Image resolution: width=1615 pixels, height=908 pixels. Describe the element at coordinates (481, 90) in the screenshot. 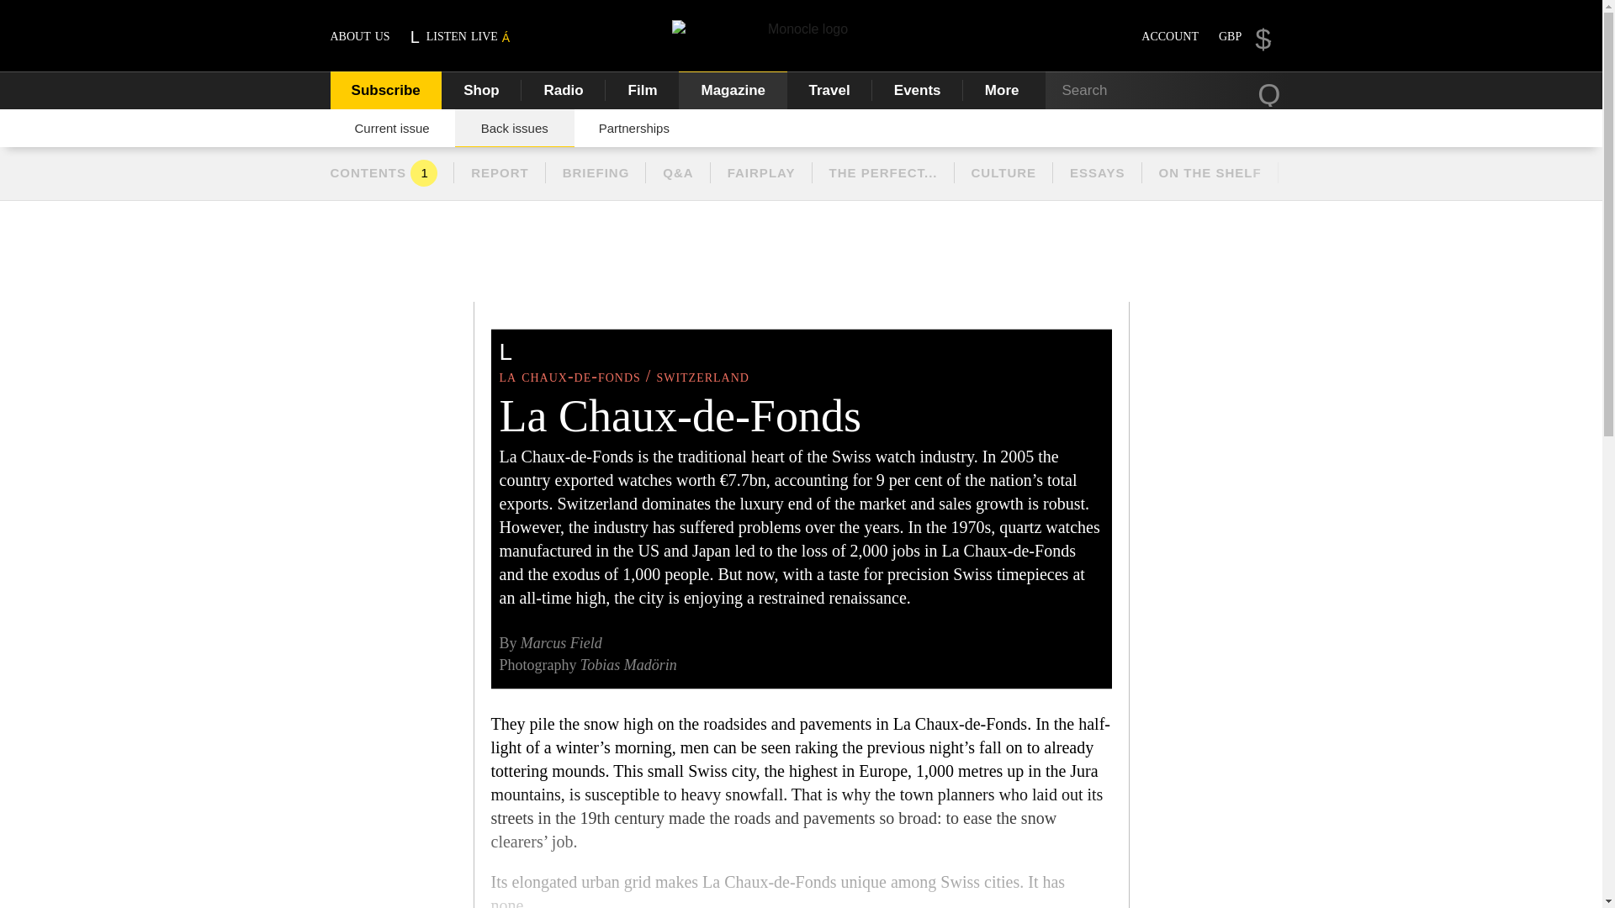

I see `Shop` at that location.